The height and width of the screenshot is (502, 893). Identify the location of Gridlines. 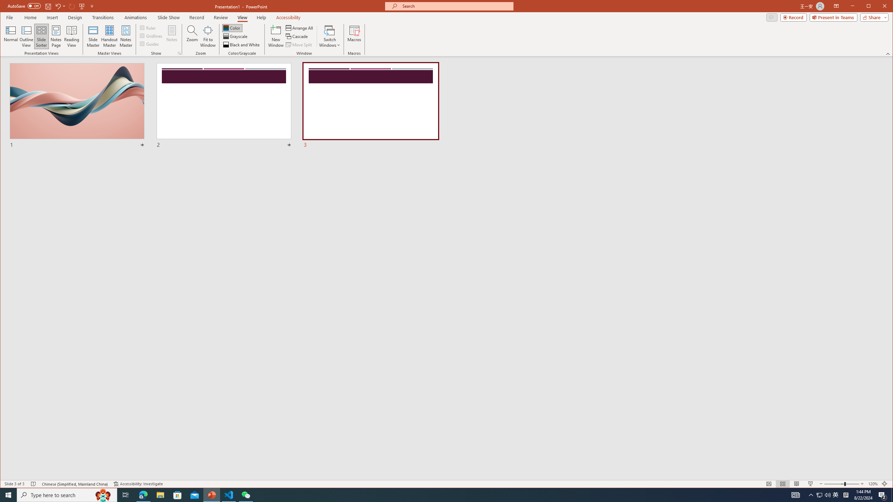
(151, 36).